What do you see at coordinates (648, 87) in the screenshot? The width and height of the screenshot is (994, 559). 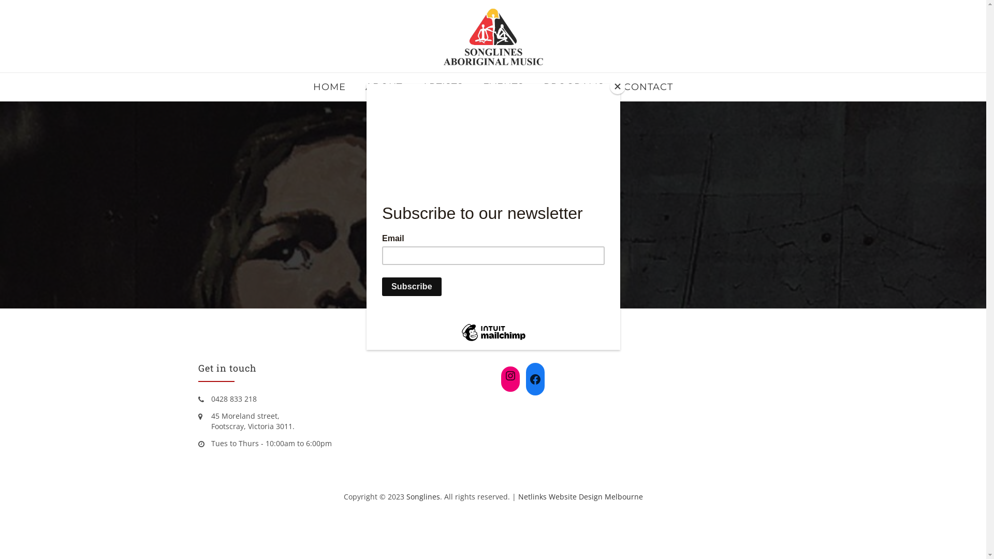 I see `CONTACT` at bounding box center [648, 87].